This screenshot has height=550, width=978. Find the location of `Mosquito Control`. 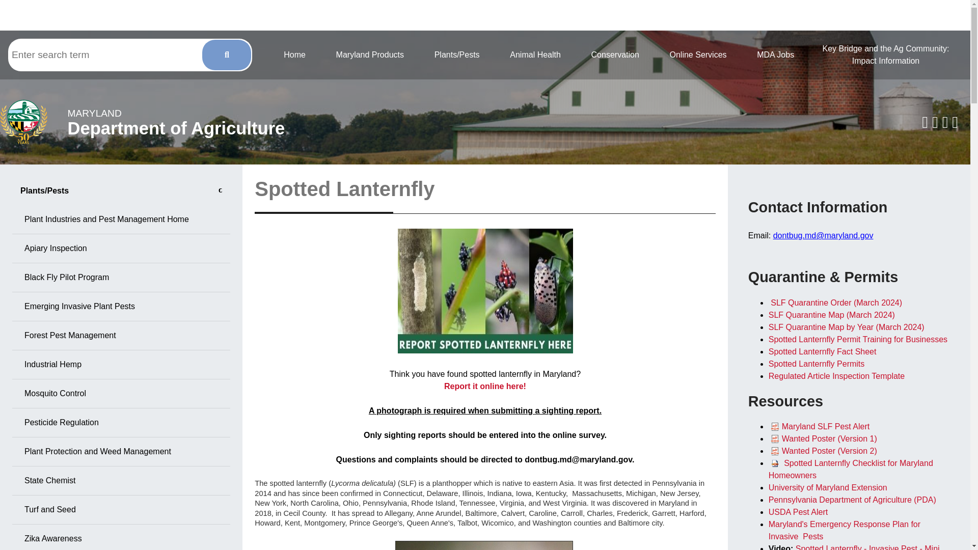

Mosquito Control is located at coordinates (8, 38).